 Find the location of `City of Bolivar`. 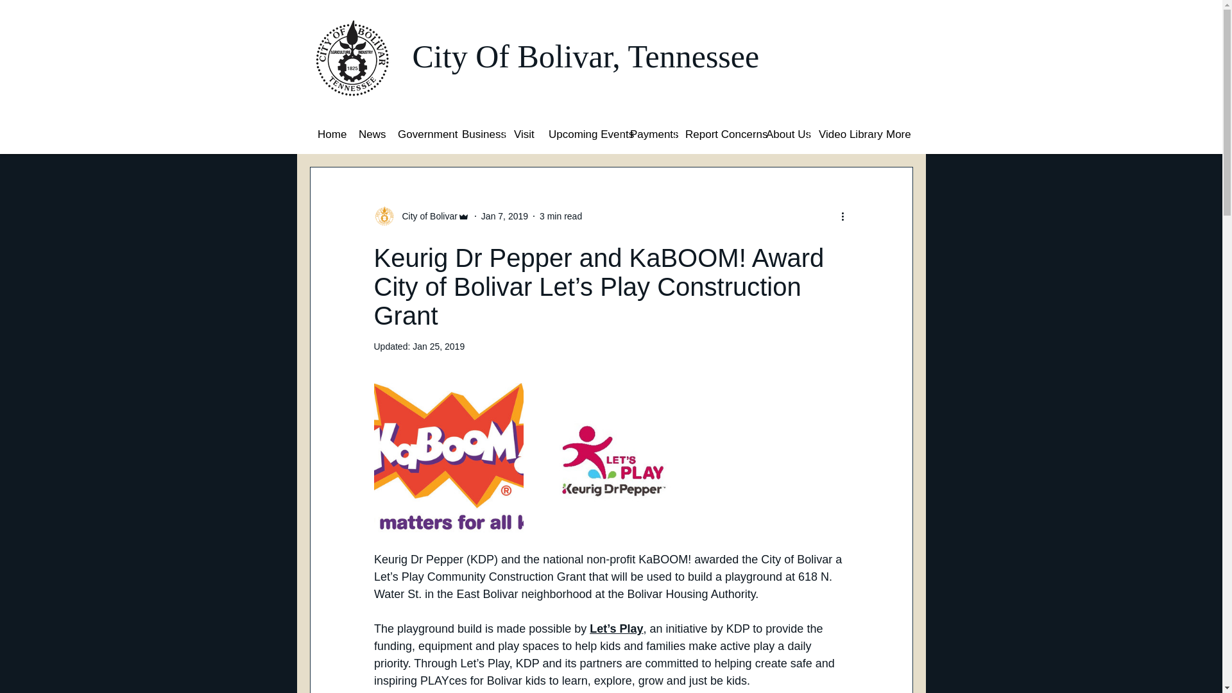

City of Bolivar is located at coordinates (425, 216).